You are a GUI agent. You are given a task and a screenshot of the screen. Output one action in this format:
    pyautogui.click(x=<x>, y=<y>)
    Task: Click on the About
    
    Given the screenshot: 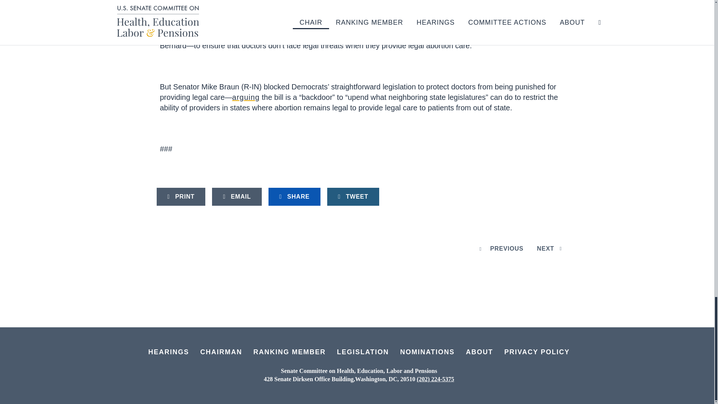 What is the action you would take?
    pyautogui.click(x=479, y=352)
    